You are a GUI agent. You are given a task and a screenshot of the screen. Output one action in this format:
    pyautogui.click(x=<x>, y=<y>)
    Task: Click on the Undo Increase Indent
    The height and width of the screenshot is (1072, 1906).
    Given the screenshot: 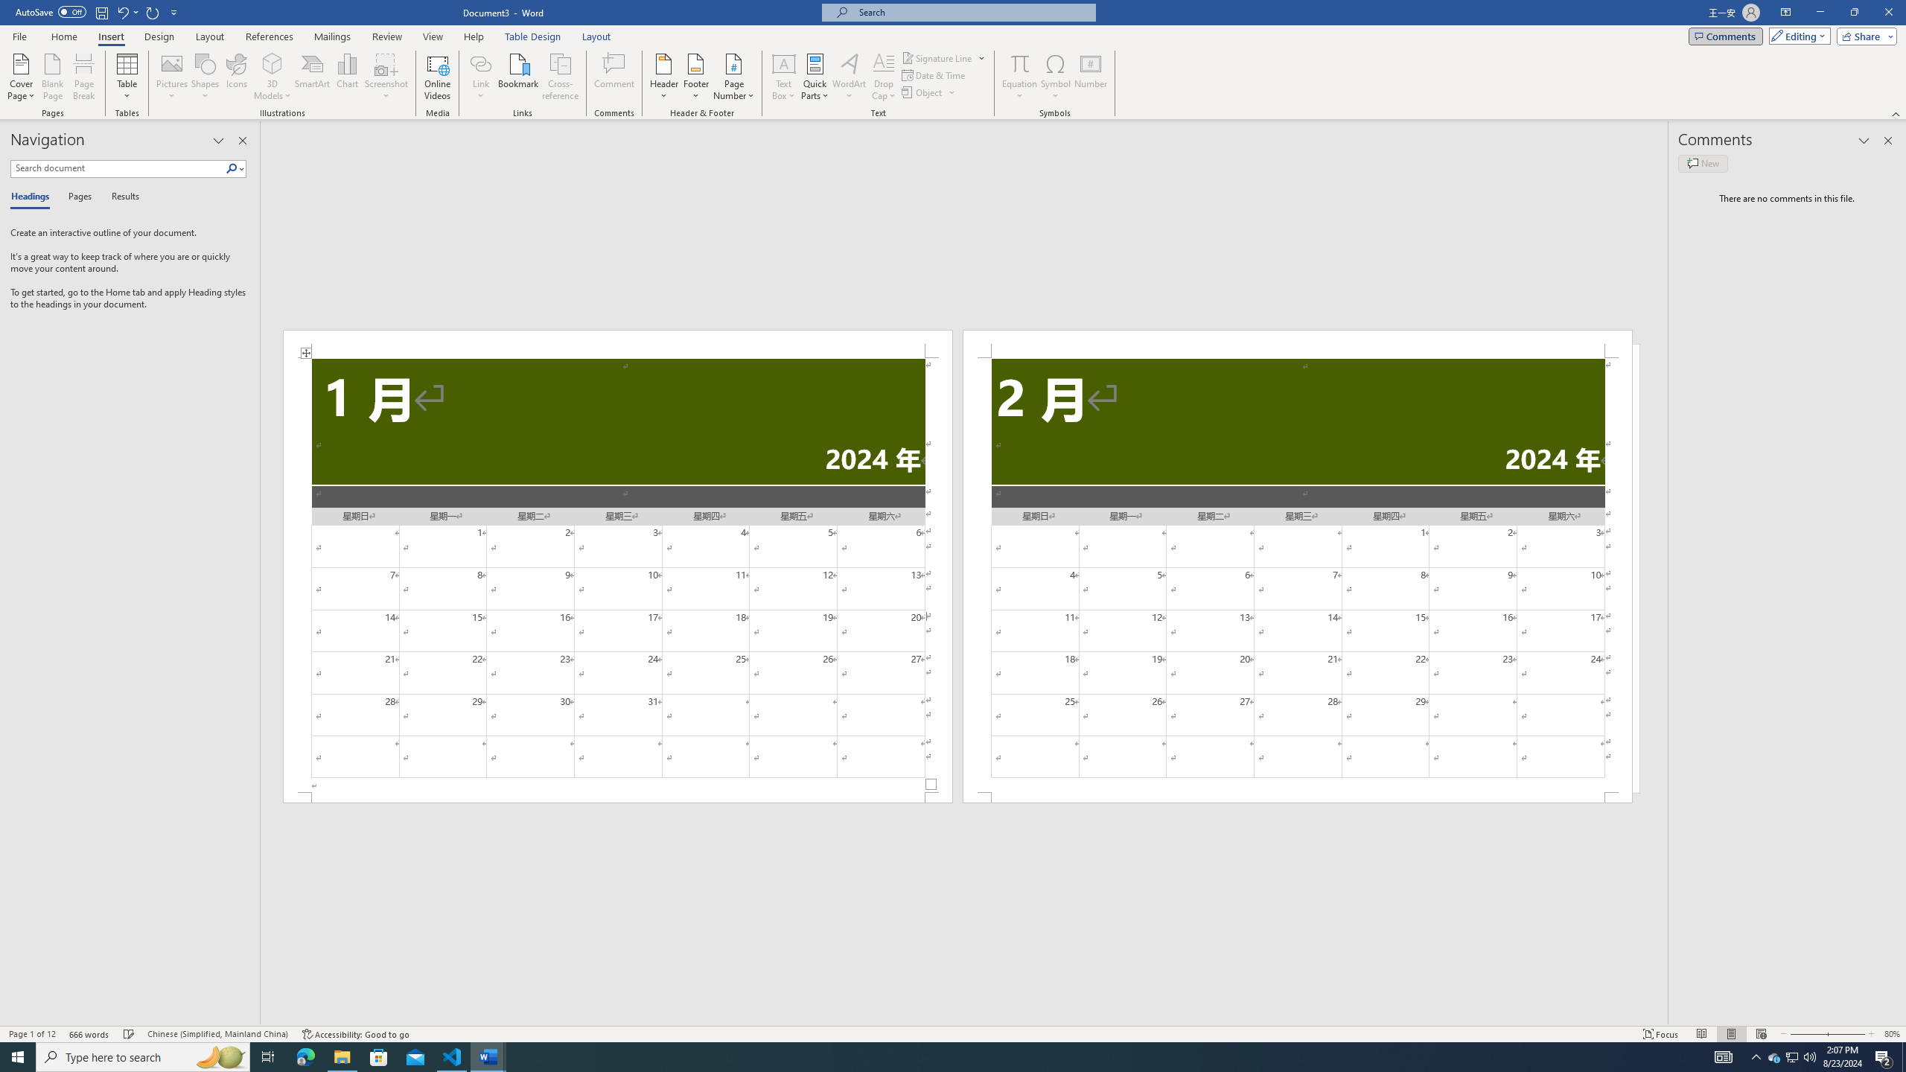 What is the action you would take?
    pyautogui.click(x=127, y=12)
    